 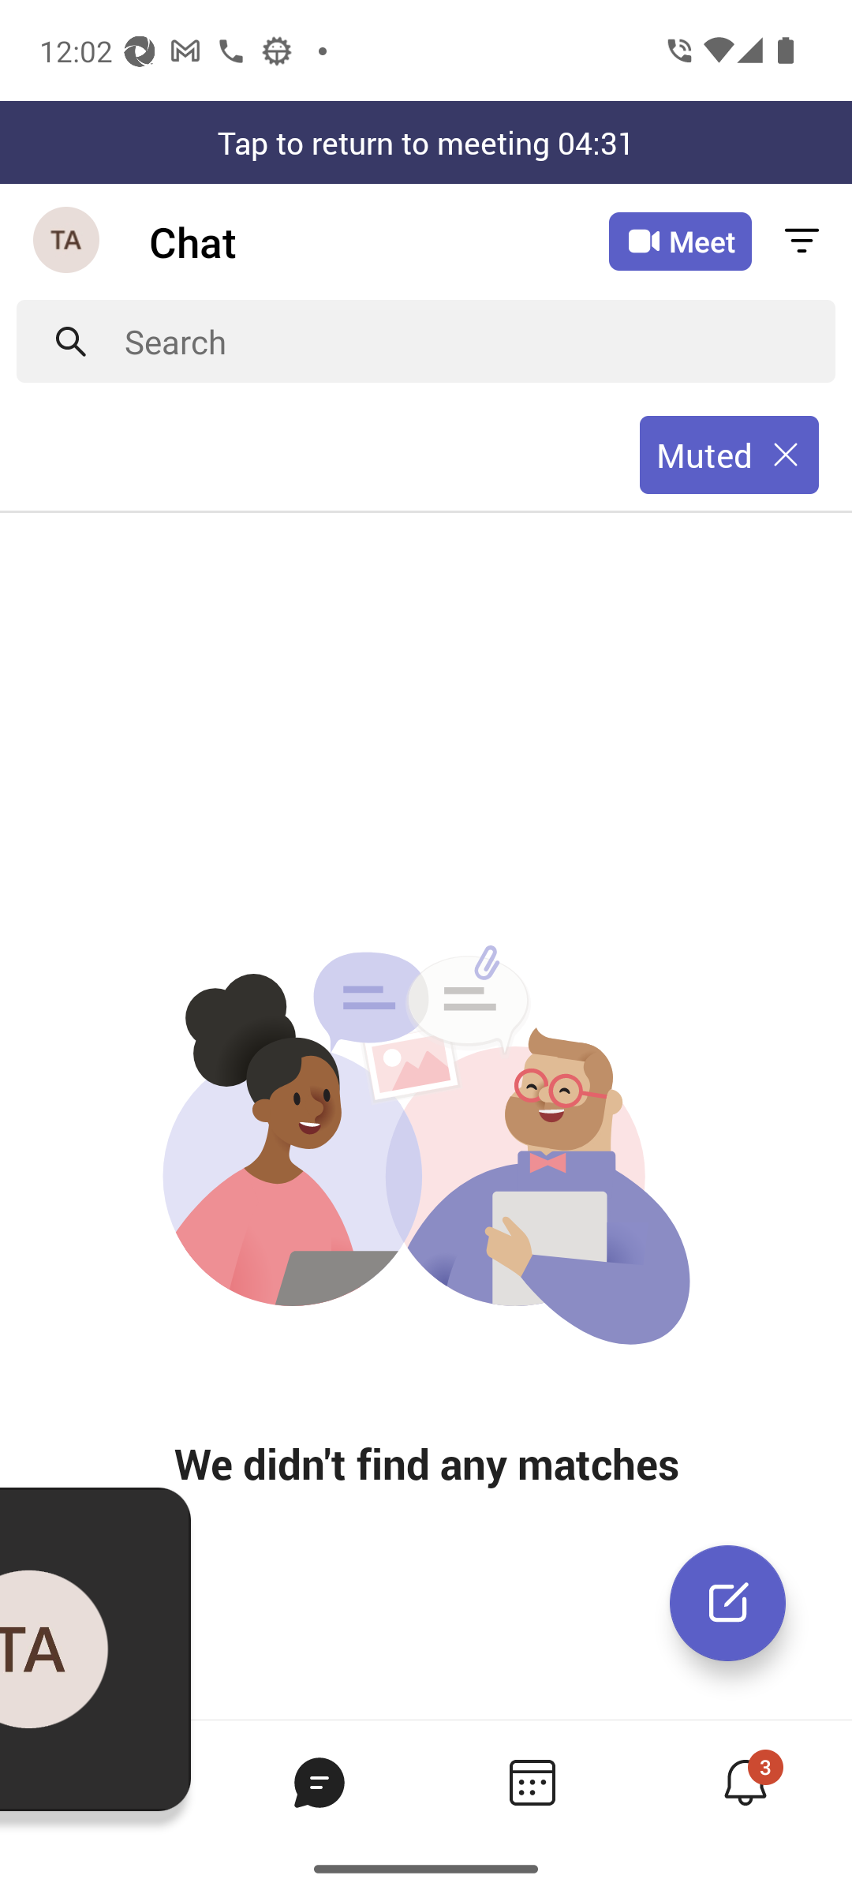 What do you see at coordinates (745, 1782) in the screenshot?
I see `Activity tab,4 of 4, not selected, 3 new 3` at bounding box center [745, 1782].